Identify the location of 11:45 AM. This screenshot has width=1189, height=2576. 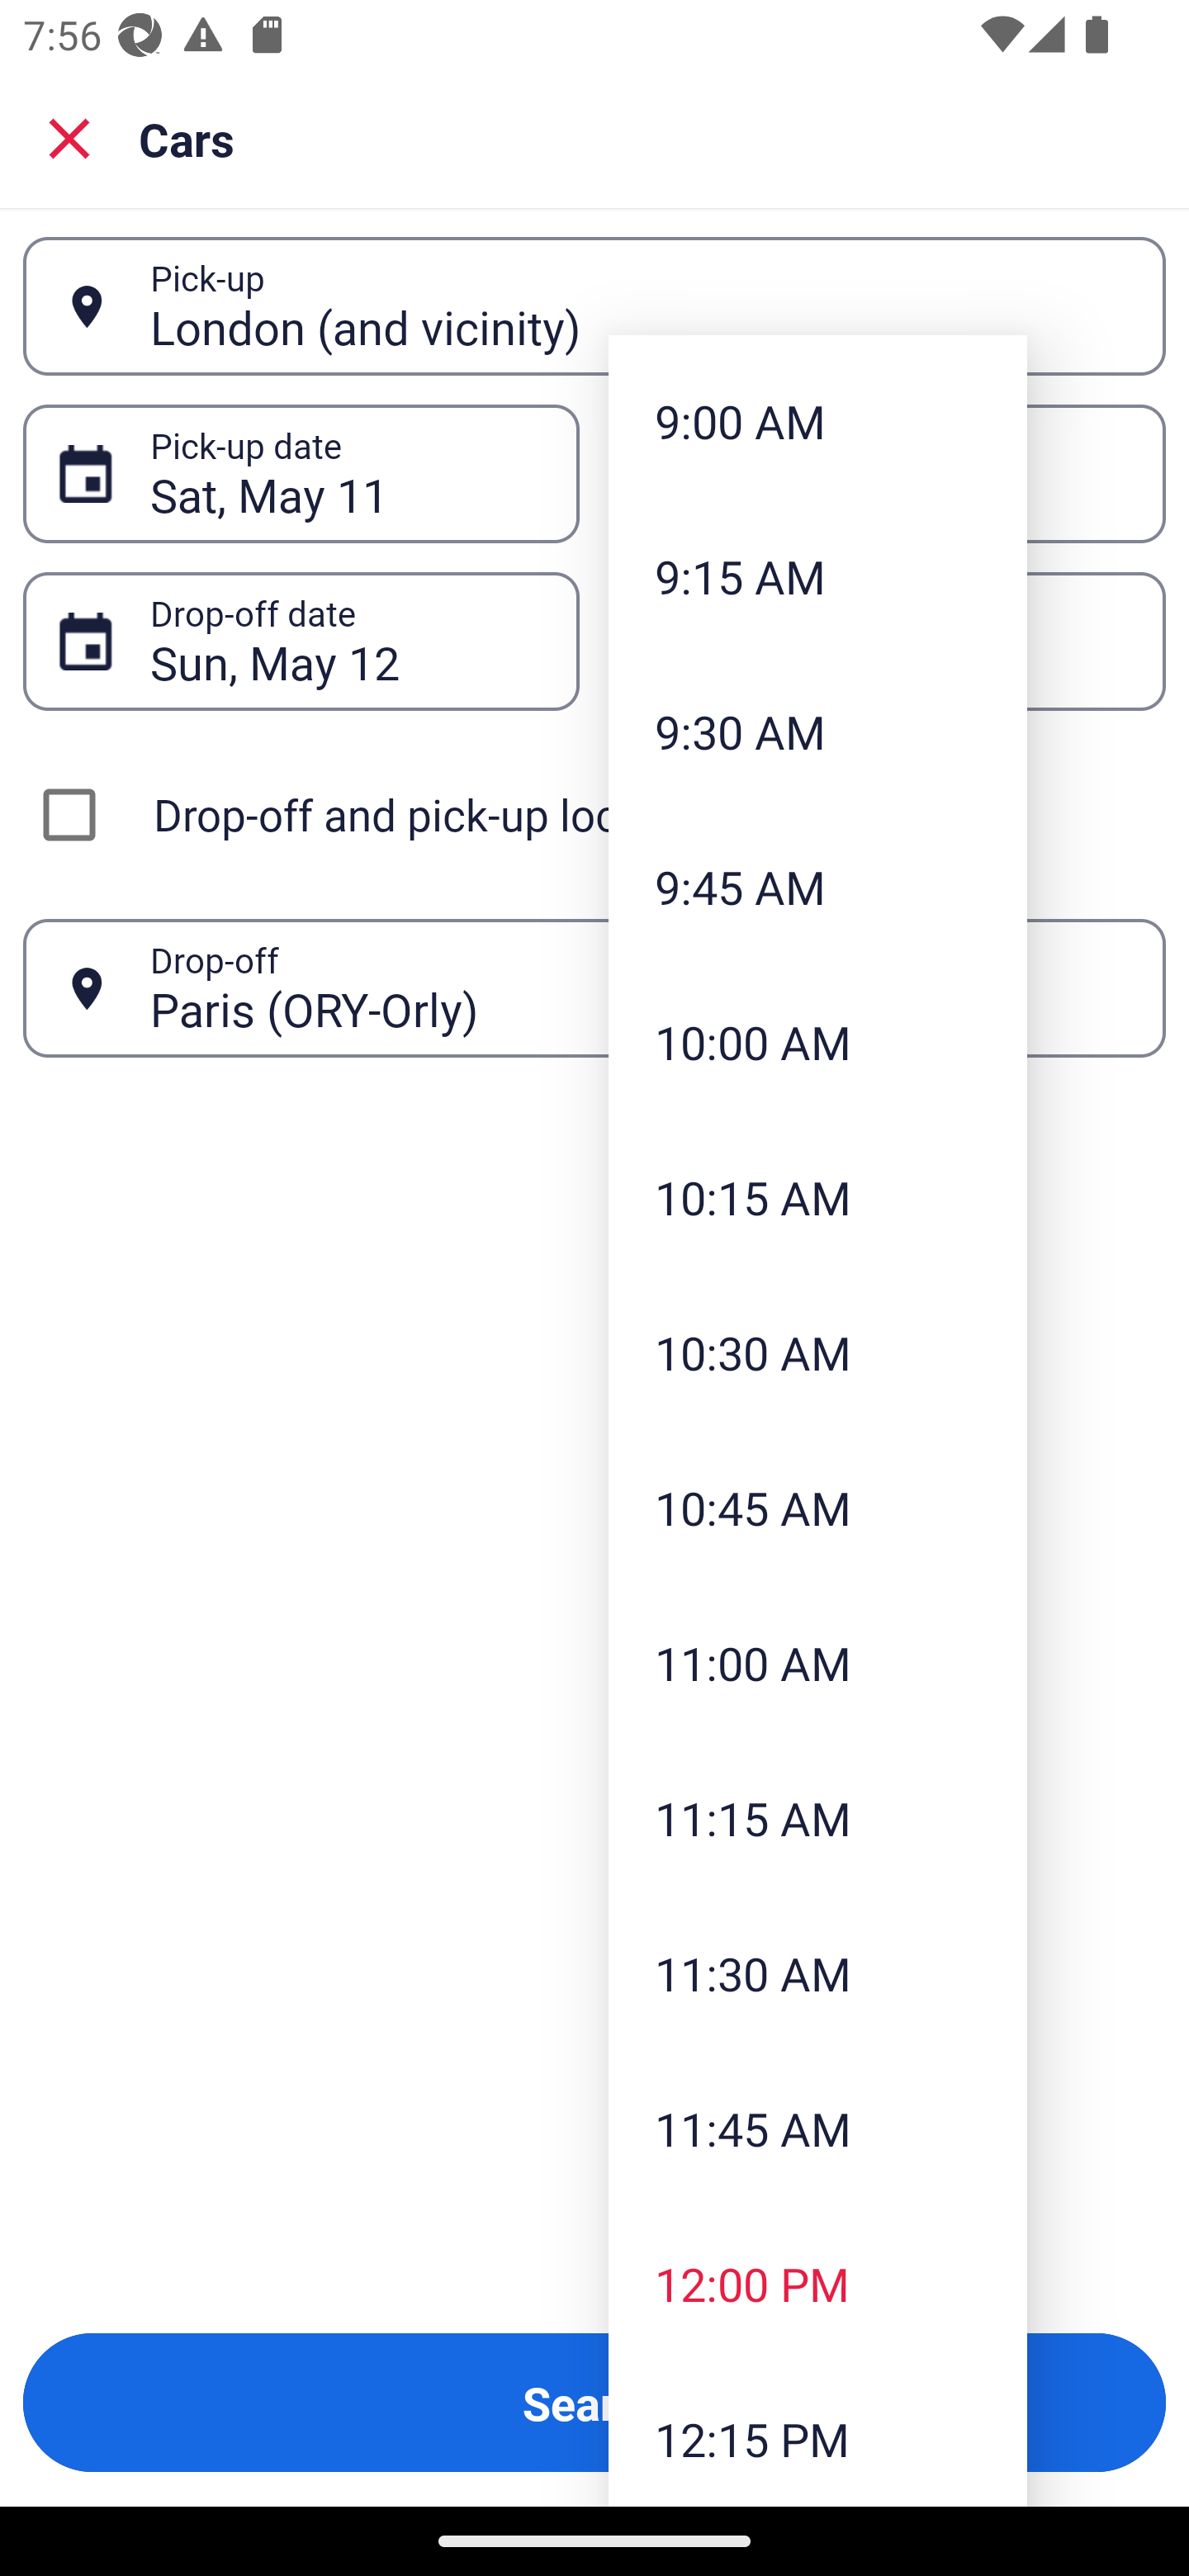
(817, 2127).